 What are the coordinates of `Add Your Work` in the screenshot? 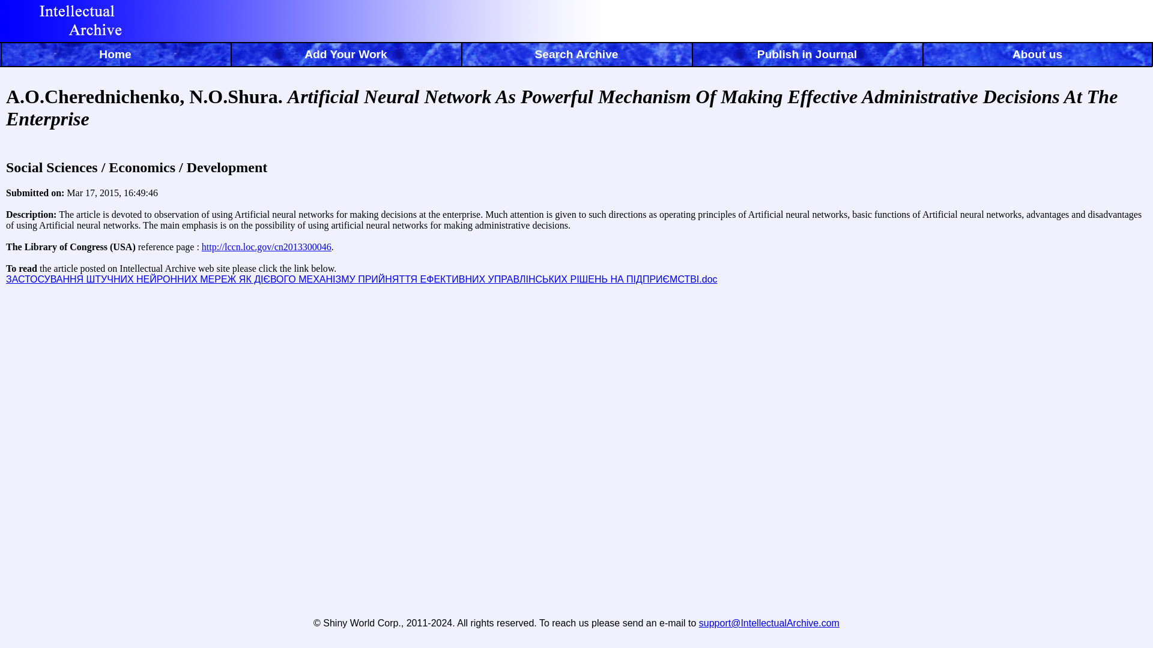 It's located at (346, 56).